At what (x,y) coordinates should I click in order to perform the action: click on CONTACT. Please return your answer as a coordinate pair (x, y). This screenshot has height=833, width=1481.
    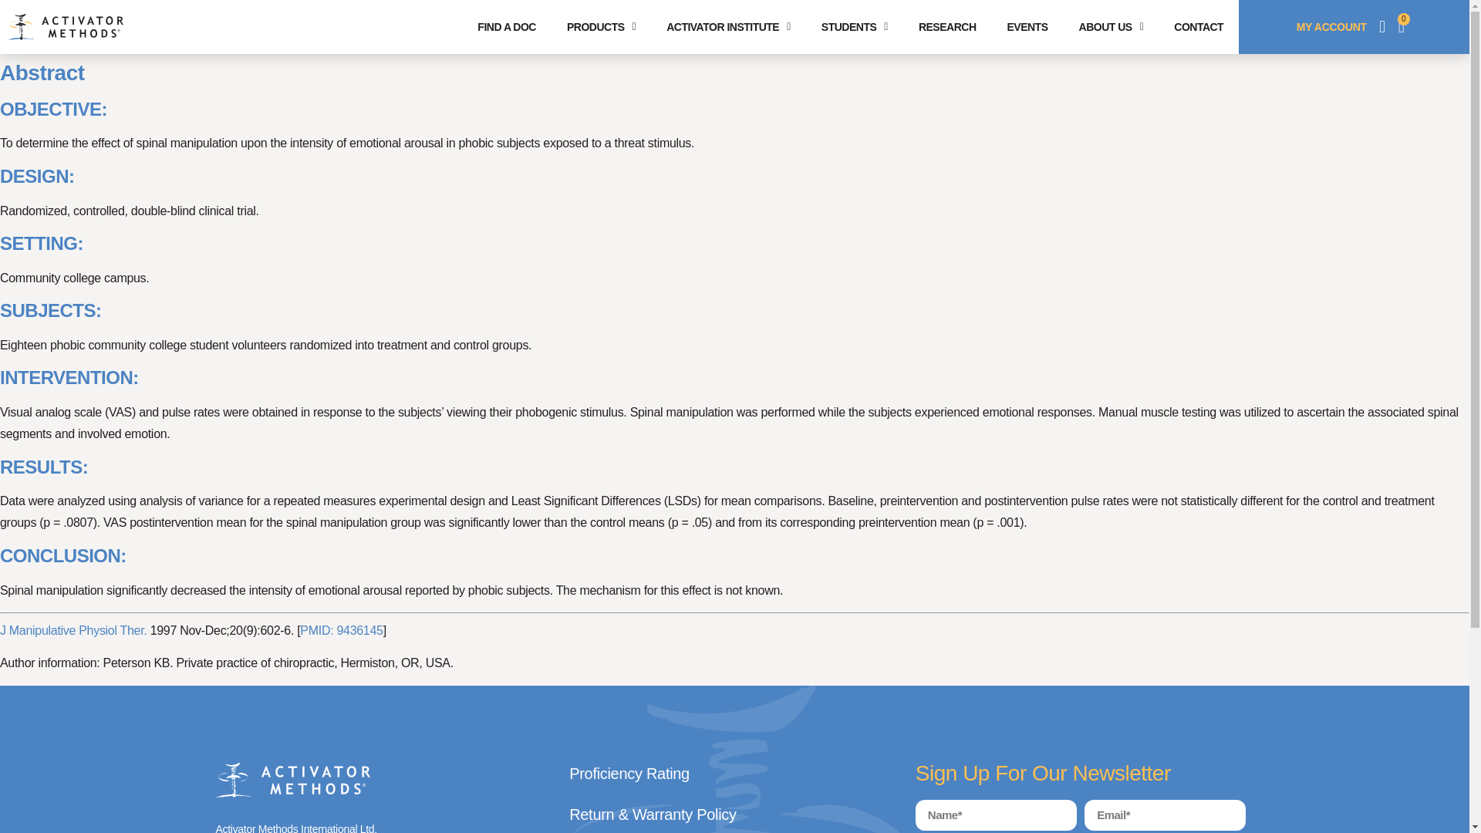
    Looking at the image, I should click on (1198, 26).